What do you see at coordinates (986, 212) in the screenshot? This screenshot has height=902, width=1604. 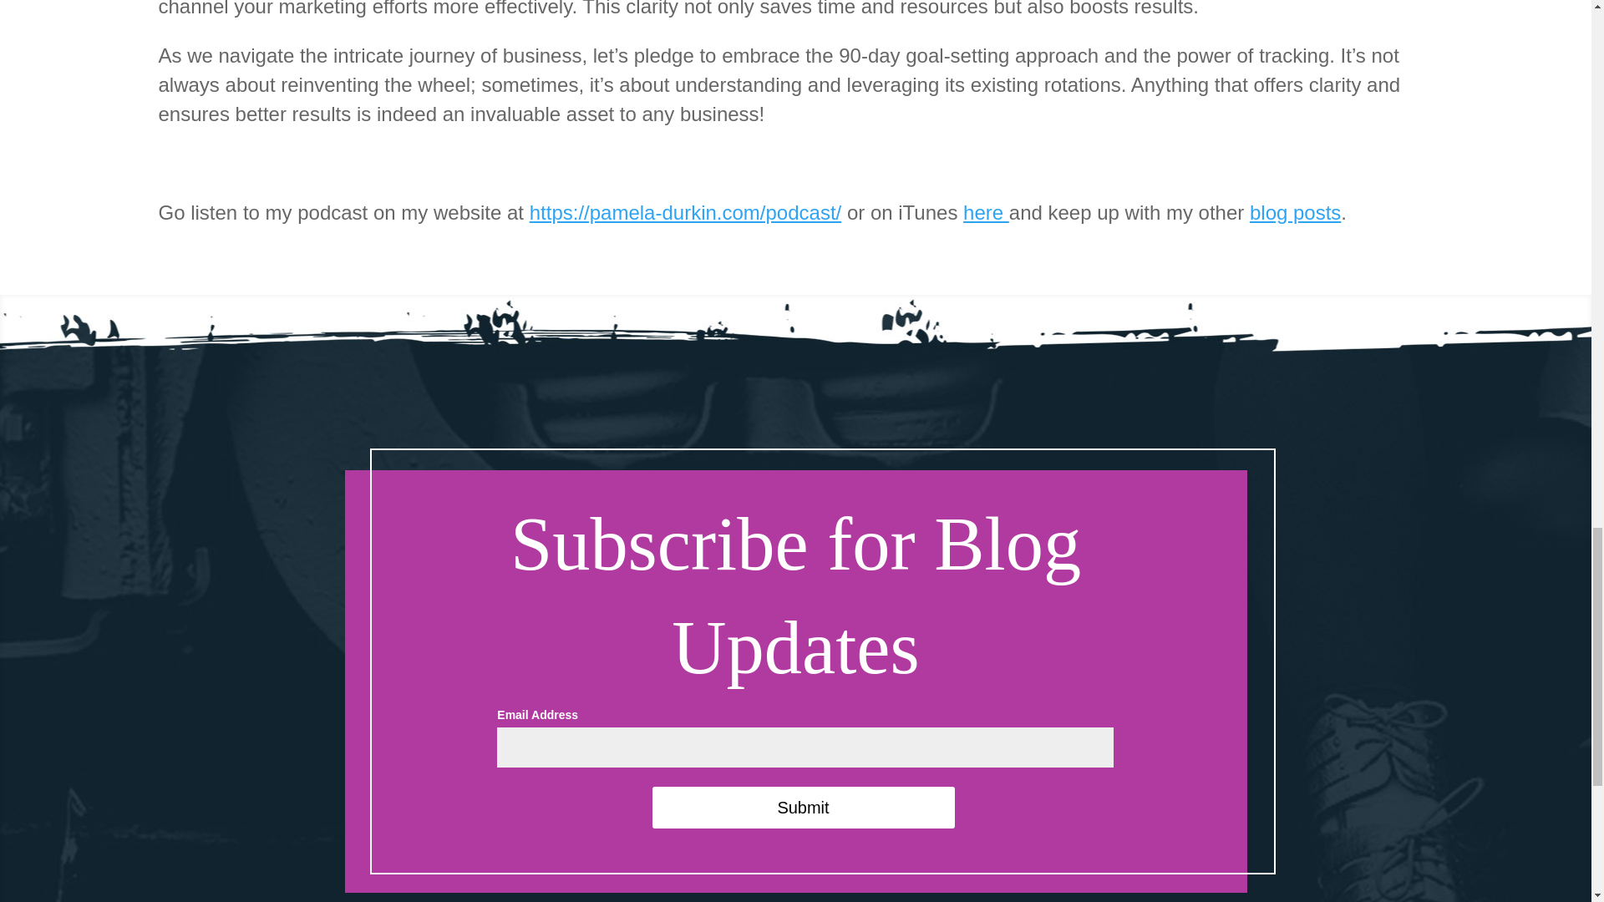 I see `here` at bounding box center [986, 212].